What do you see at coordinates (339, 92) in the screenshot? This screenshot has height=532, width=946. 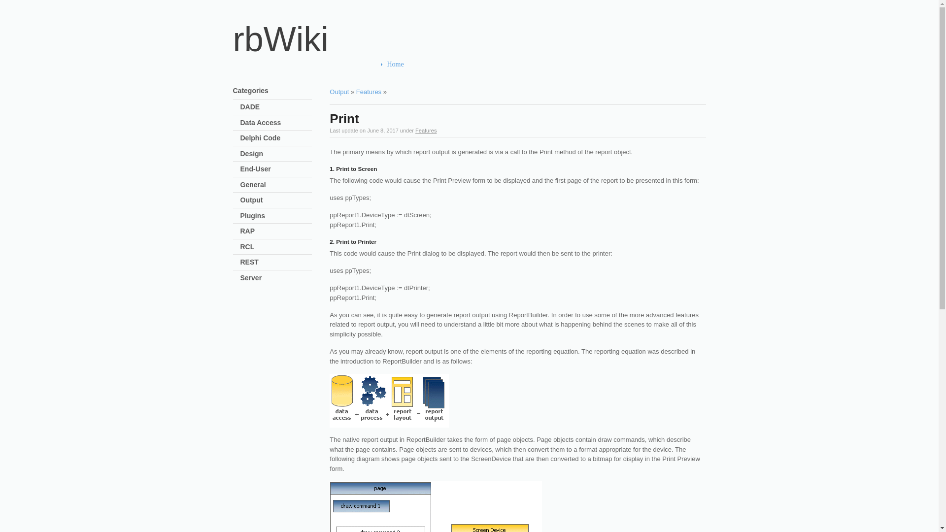 I see `Output` at bounding box center [339, 92].